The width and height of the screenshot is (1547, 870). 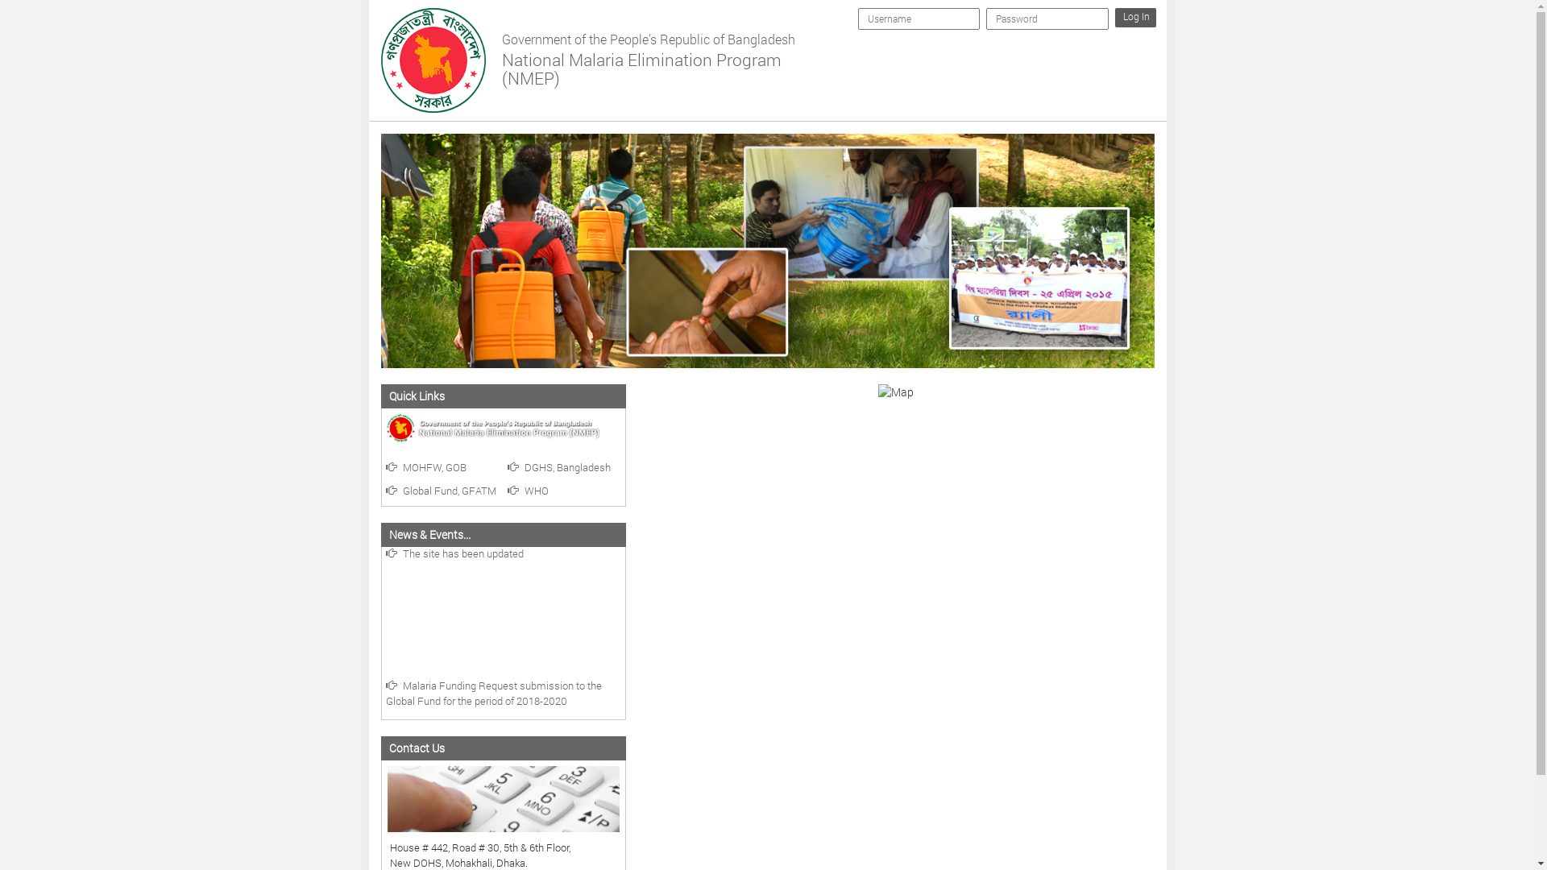 I want to click on WHO, so click(x=529, y=491).